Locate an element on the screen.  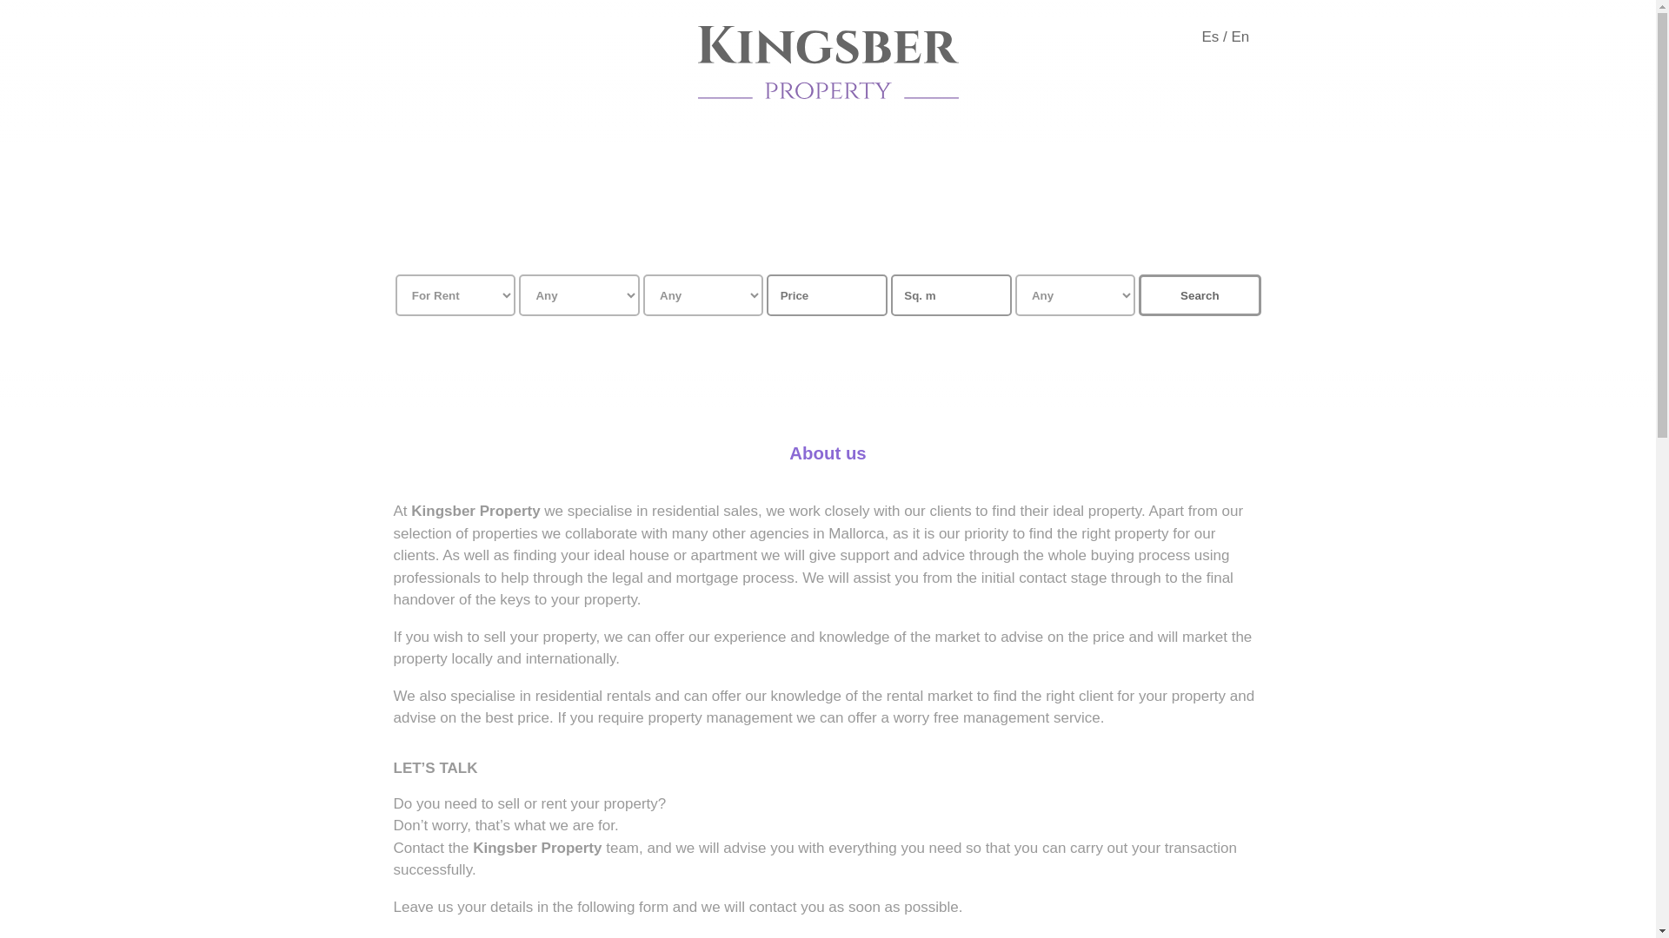
Es is located at coordinates (1210, 36).